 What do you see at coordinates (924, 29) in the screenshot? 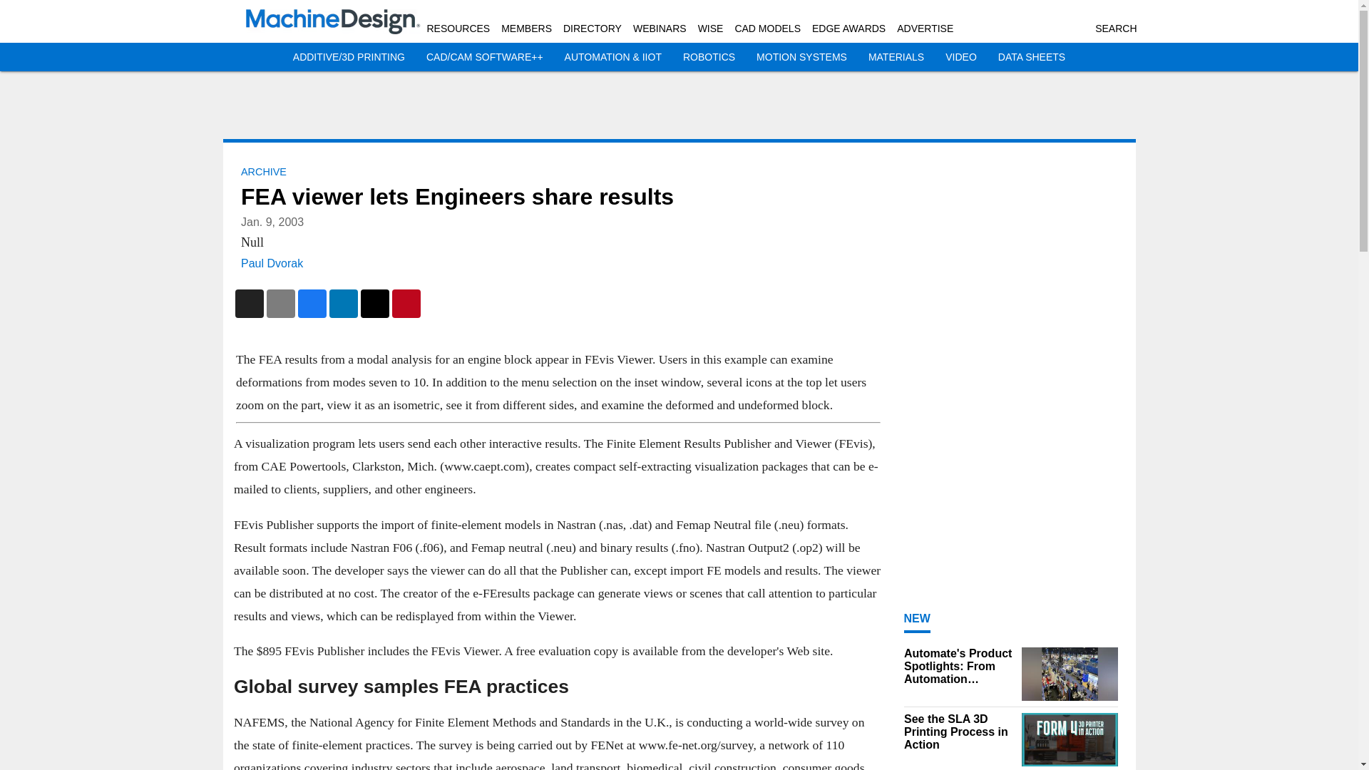
I see `ADVERTISE` at bounding box center [924, 29].